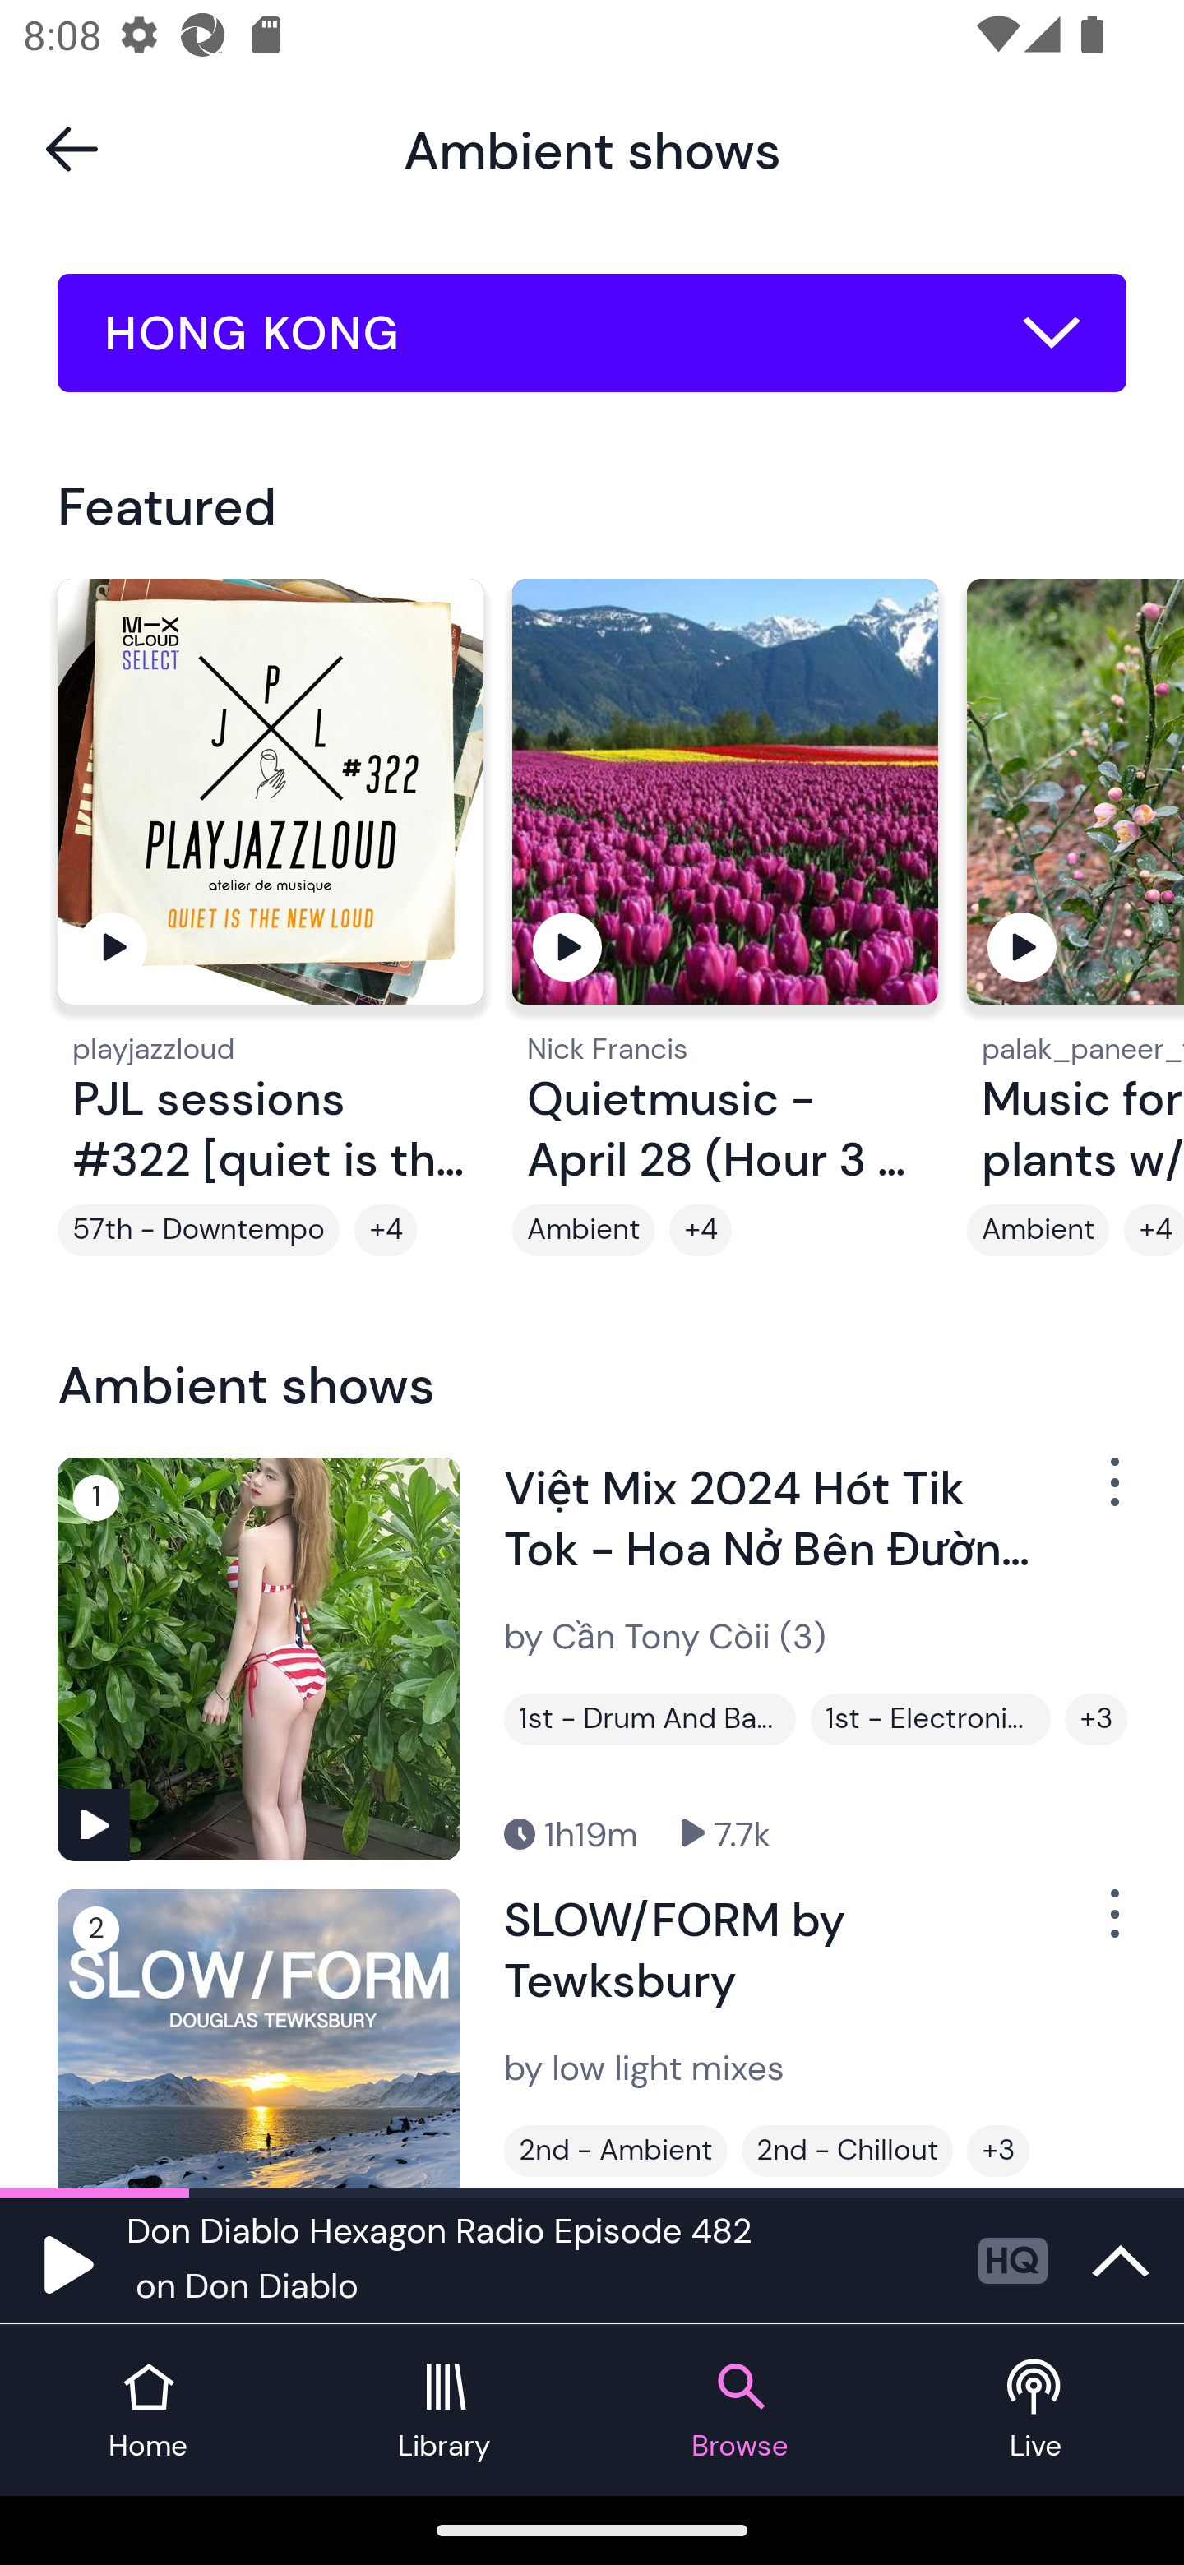 This screenshot has height=2565, width=1184. What do you see at coordinates (148, 2410) in the screenshot?
I see `Home tab Home` at bounding box center [148, 2410].